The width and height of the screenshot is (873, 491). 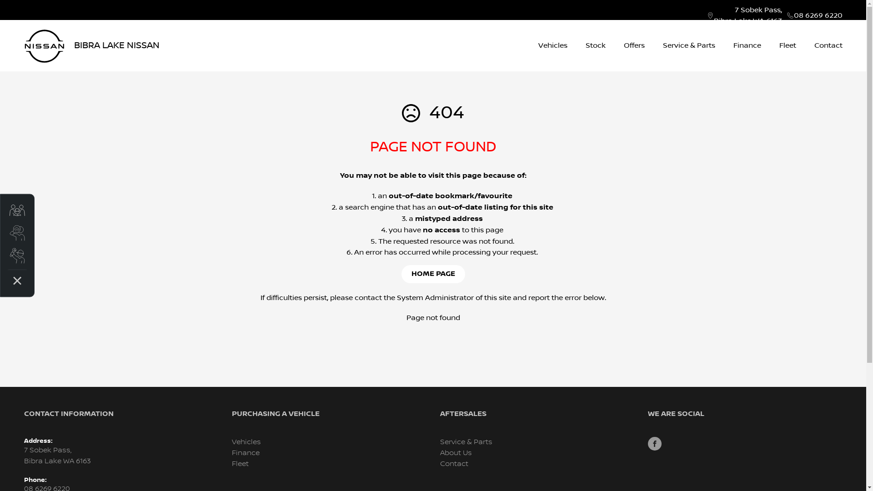 I want to click on Fleet, so click(x=240, y=464).